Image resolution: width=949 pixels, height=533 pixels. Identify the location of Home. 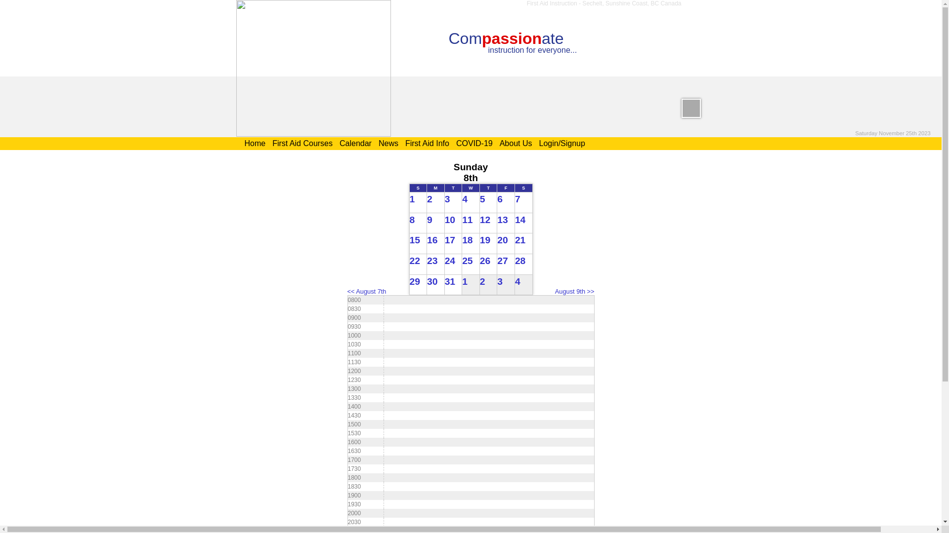
(255, 143).